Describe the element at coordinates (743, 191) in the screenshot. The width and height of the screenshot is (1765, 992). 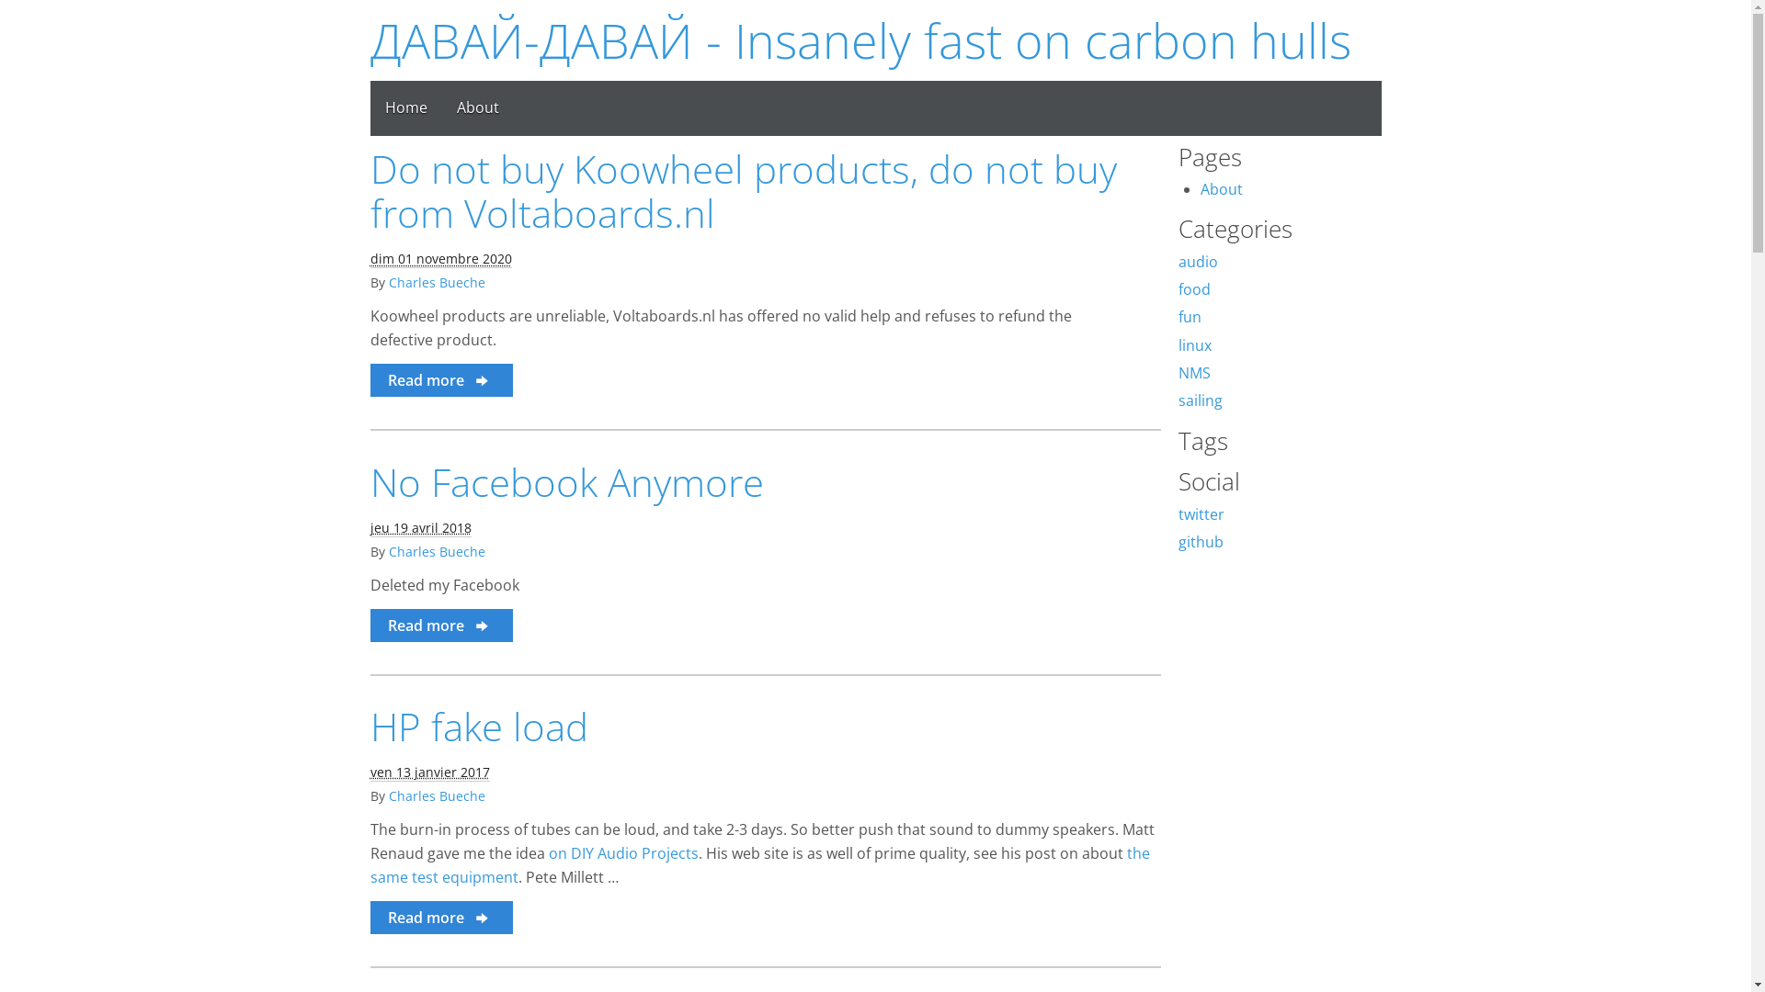
I see `Do not buy Koowheel products, do not buy from Voltaboards.nl` at that location.